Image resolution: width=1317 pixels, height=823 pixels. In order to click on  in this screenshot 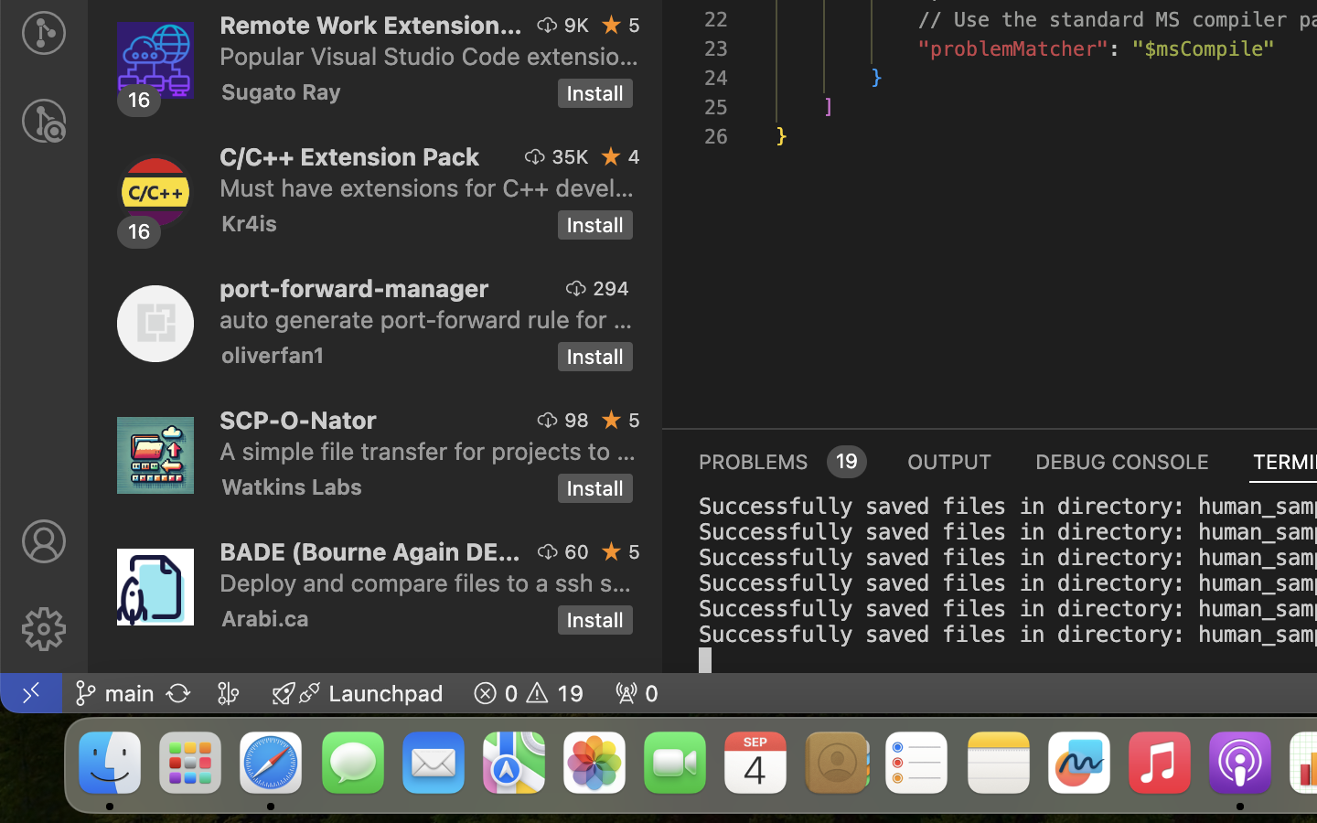, I will do `click(577, 288)`.